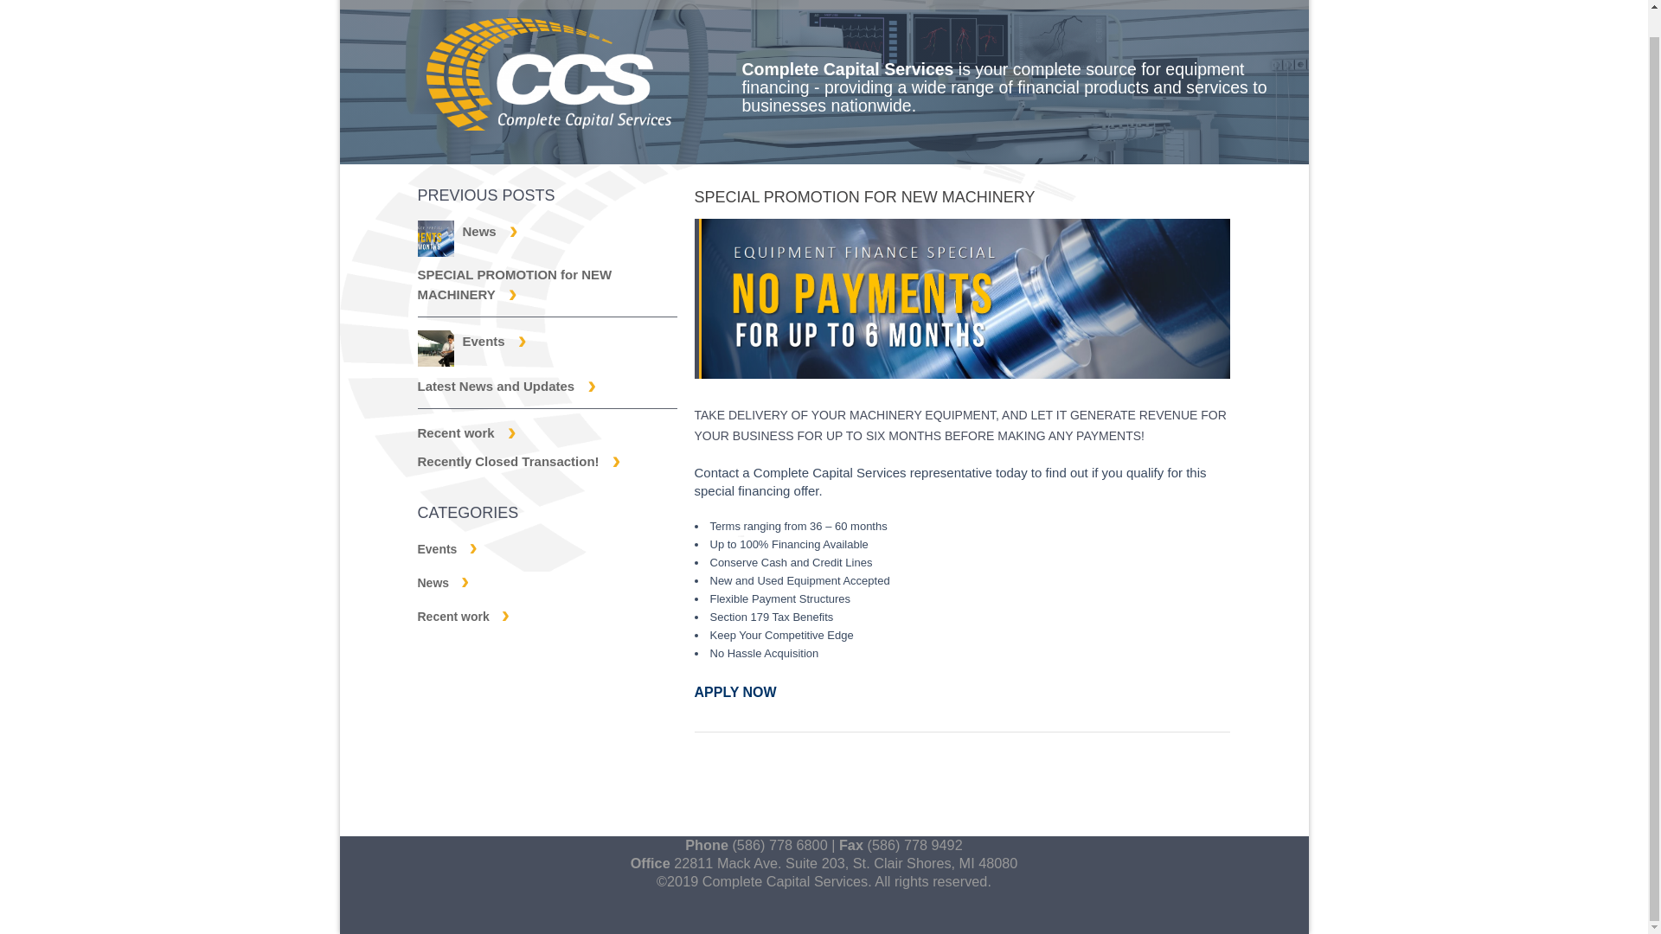 The width and height of the screenshot is (1661, 934). Describe the element at coordinates (481, 4) in the screenshot. I see `HOME` at that location.